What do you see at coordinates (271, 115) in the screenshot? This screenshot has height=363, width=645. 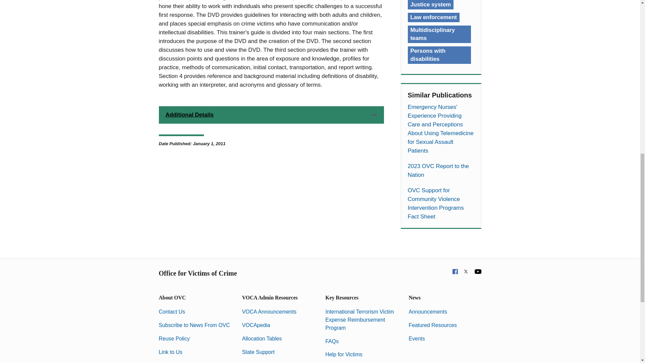 I see `Additional Details` at bounding box center [271, 115].